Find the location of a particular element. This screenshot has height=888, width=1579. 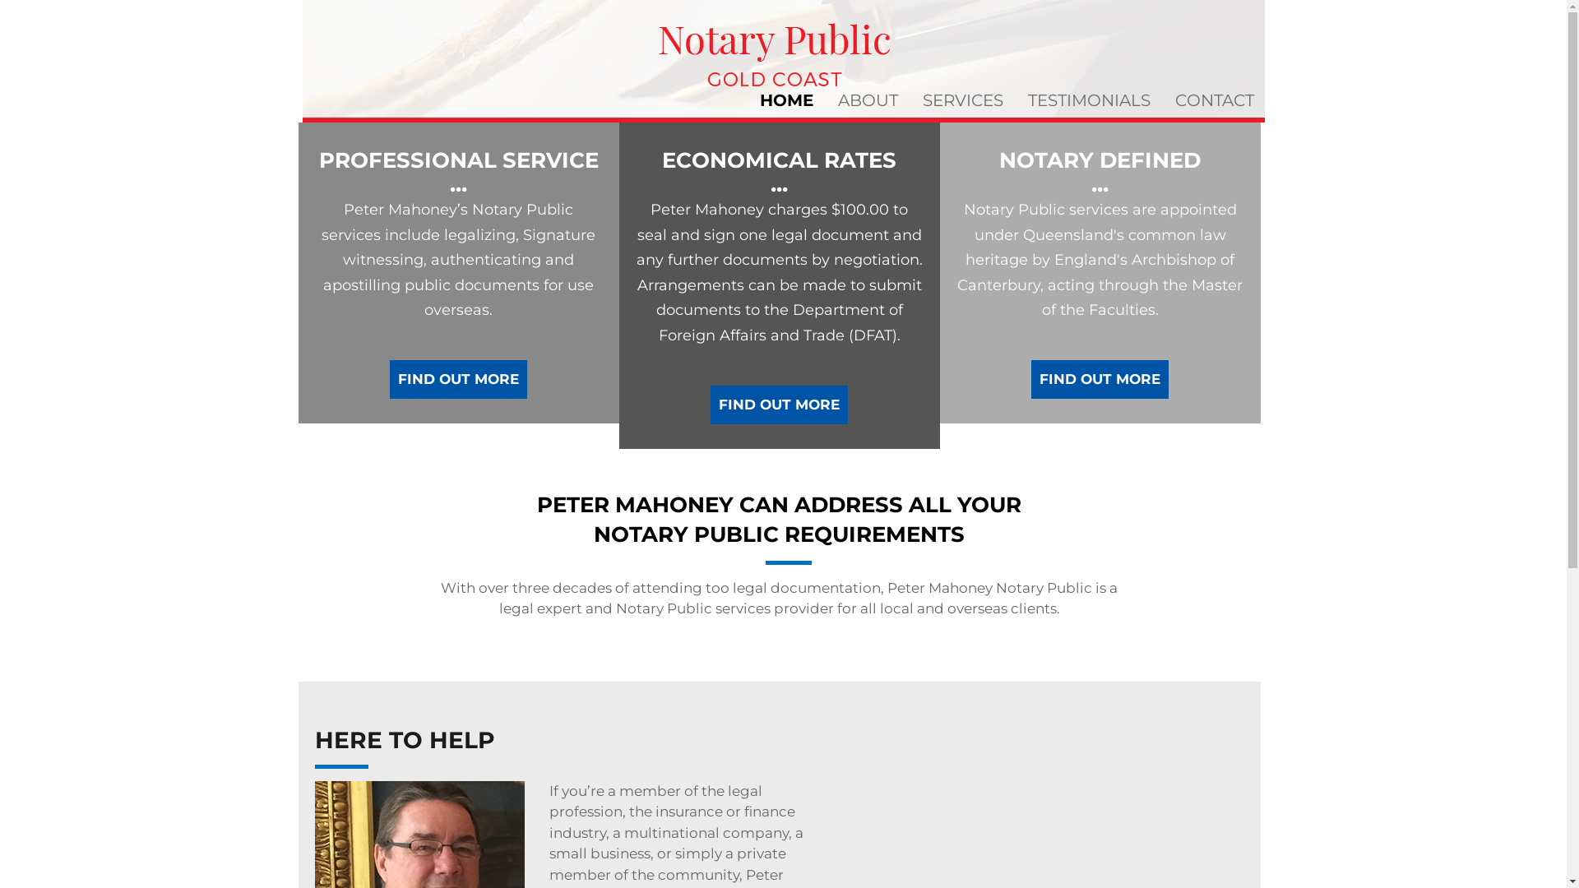

FIND OUT MORE is located at coordinates (459, 380).